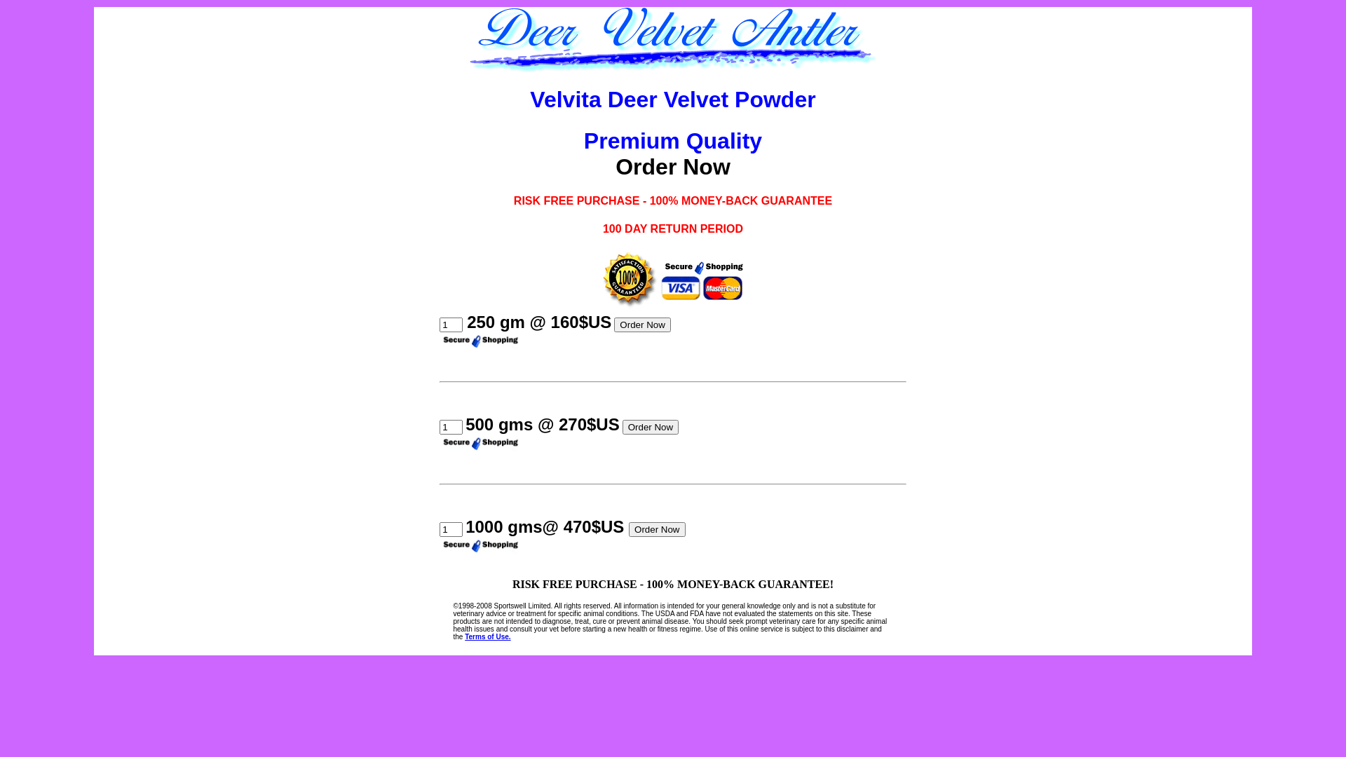 The height and width of the screenshot is (757, 1346). Describe the element at coordinates (488, 636) in the screenshot. I see `Terms of Use.` at that location.